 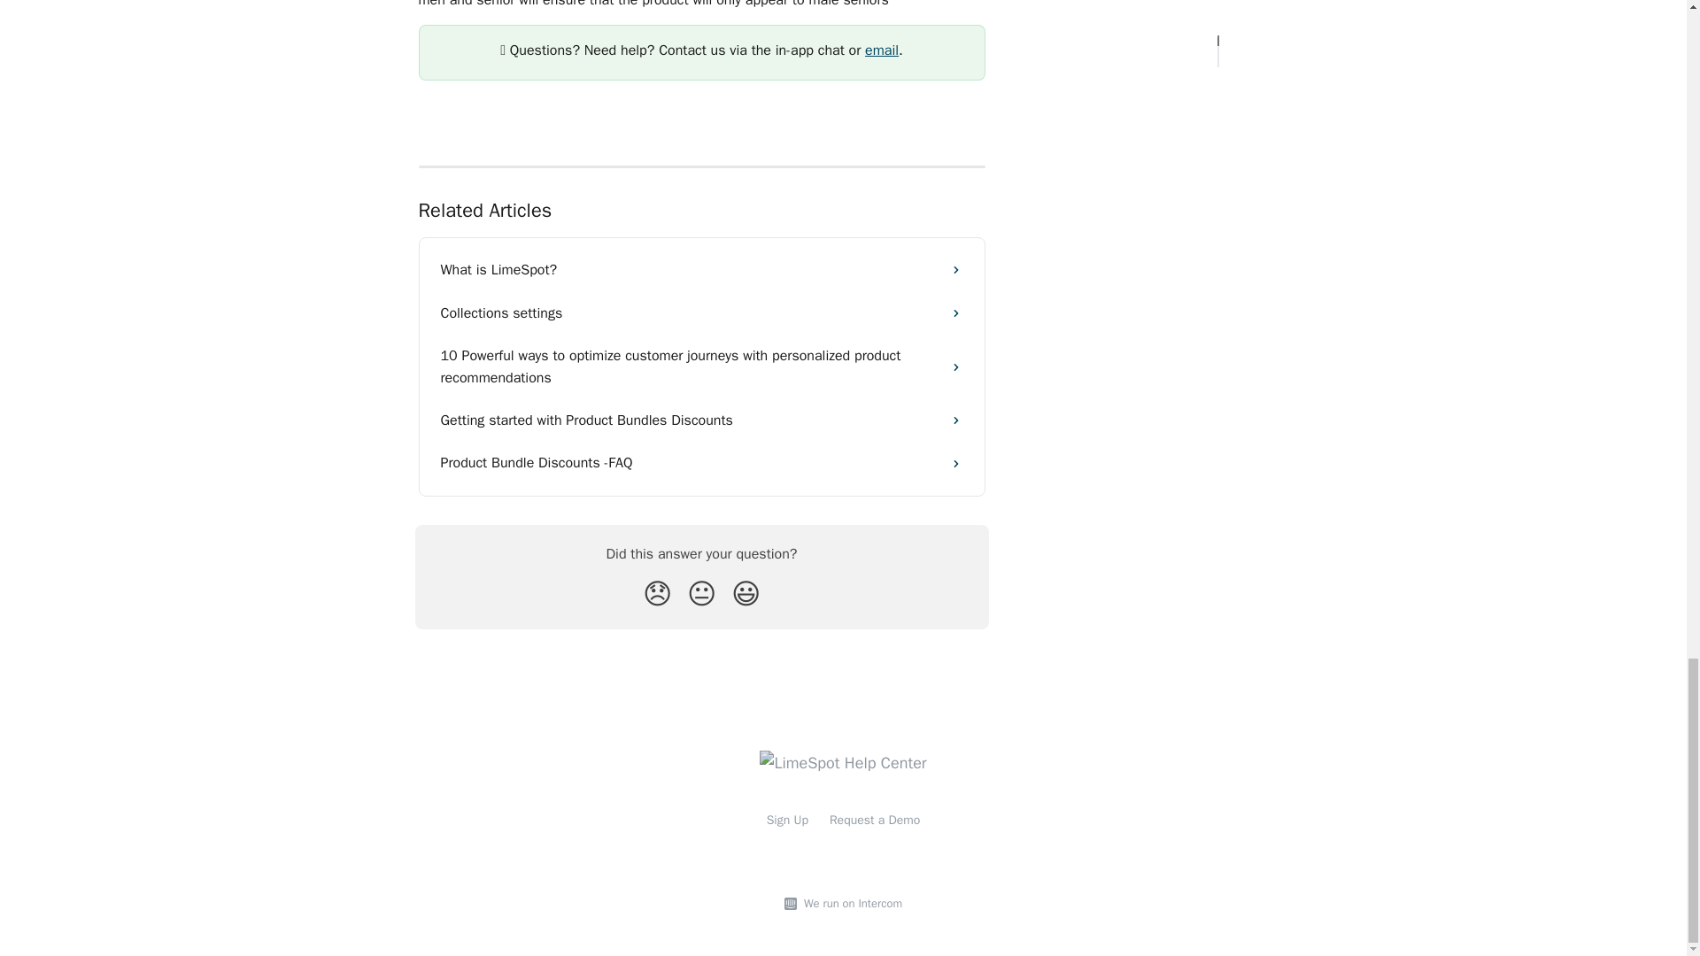 I want to click on Collections settings, so click(x=701, y=313).